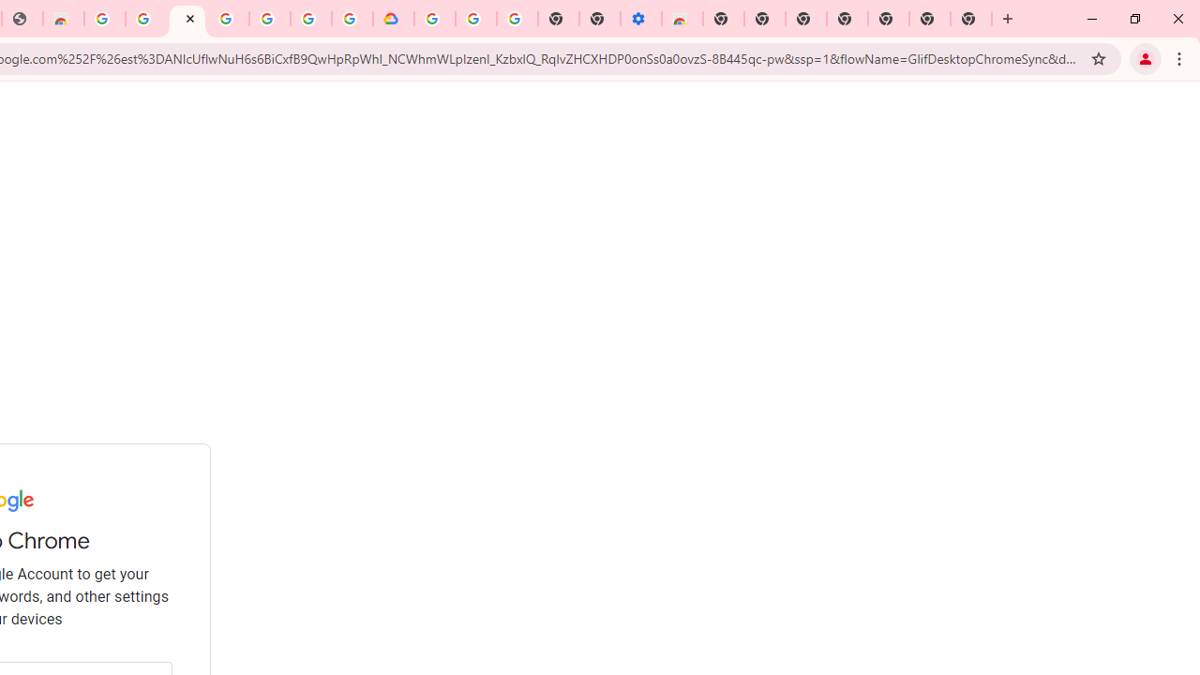  I want to click on Chrome Web Store - Household, so click(64, 19).